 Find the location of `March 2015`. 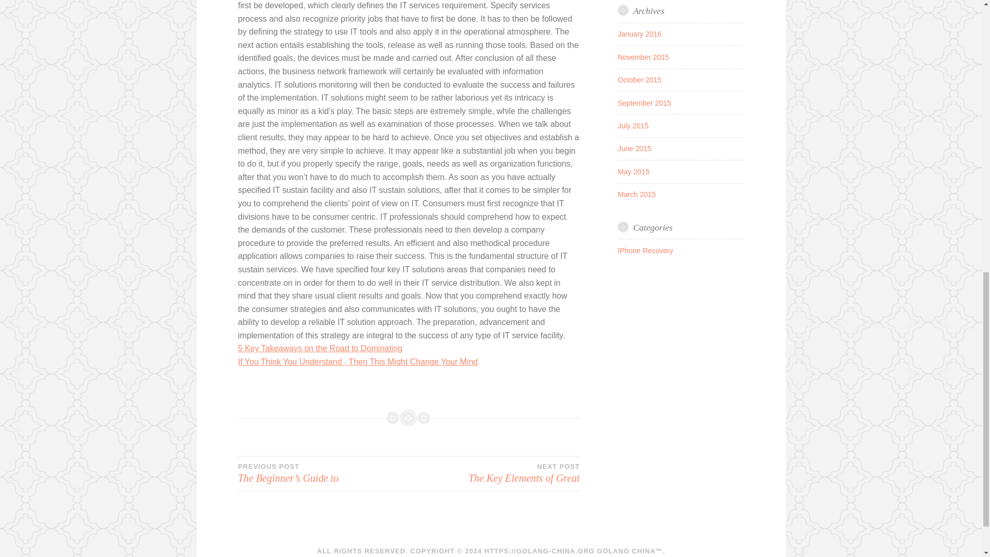

March 2015 is located at coordinates (636, 194).